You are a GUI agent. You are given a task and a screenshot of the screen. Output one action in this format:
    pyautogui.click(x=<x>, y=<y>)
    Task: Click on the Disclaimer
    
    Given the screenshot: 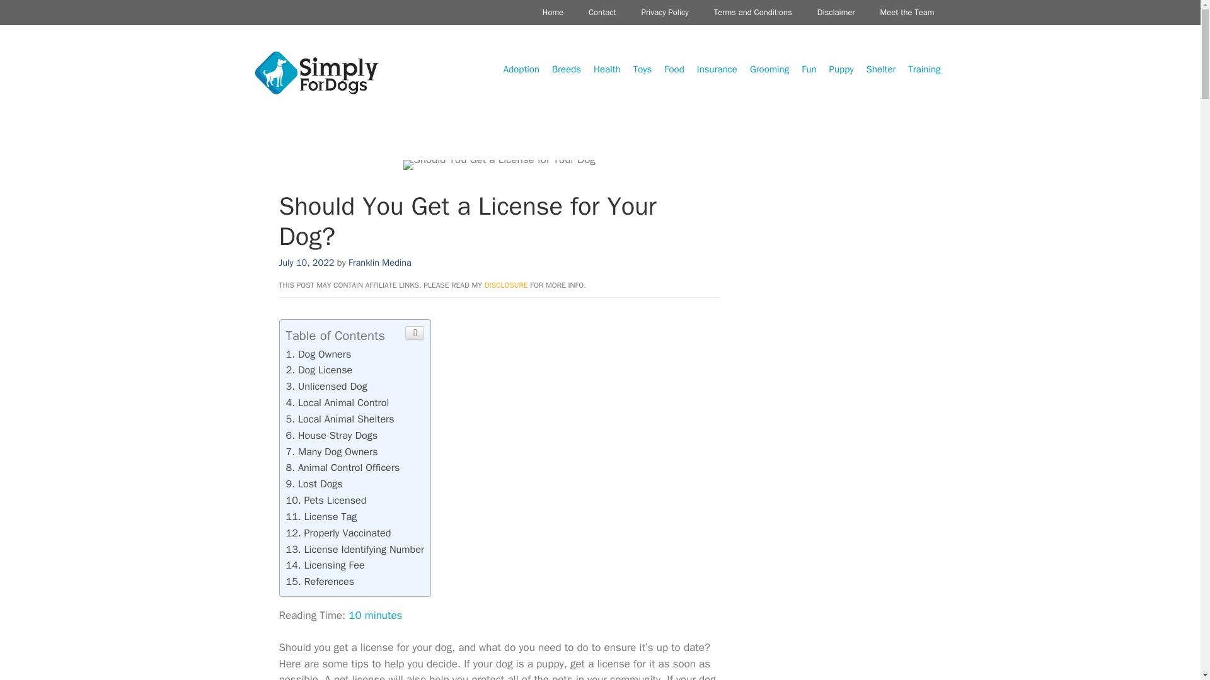 What is the action you would take?
    pyautogui.click(x=836, y=12)
    